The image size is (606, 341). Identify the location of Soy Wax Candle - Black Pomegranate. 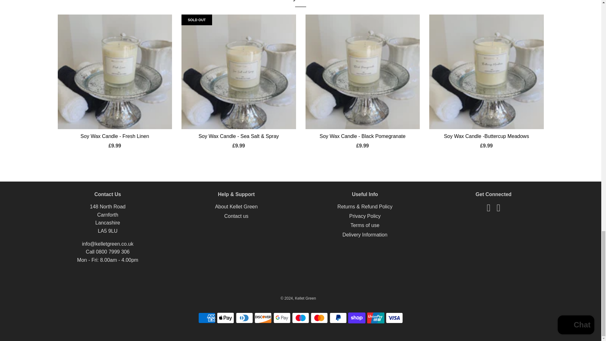
(362, 72).